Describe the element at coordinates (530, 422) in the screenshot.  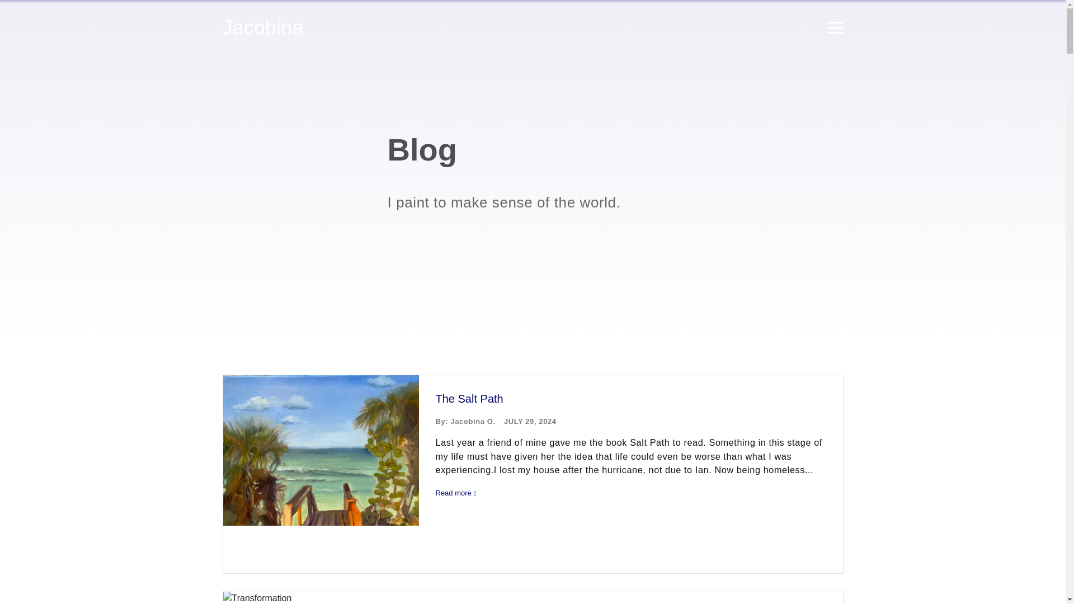
I see `JULY 29, 2024` at that location.